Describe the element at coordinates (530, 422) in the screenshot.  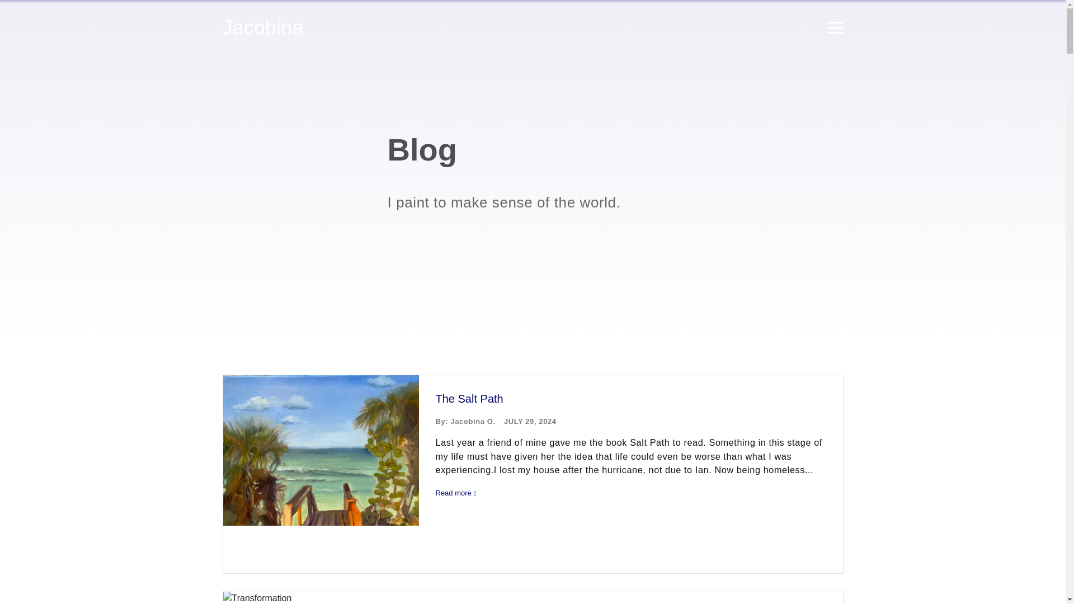
I see `JULY 29, 2024` at that location.